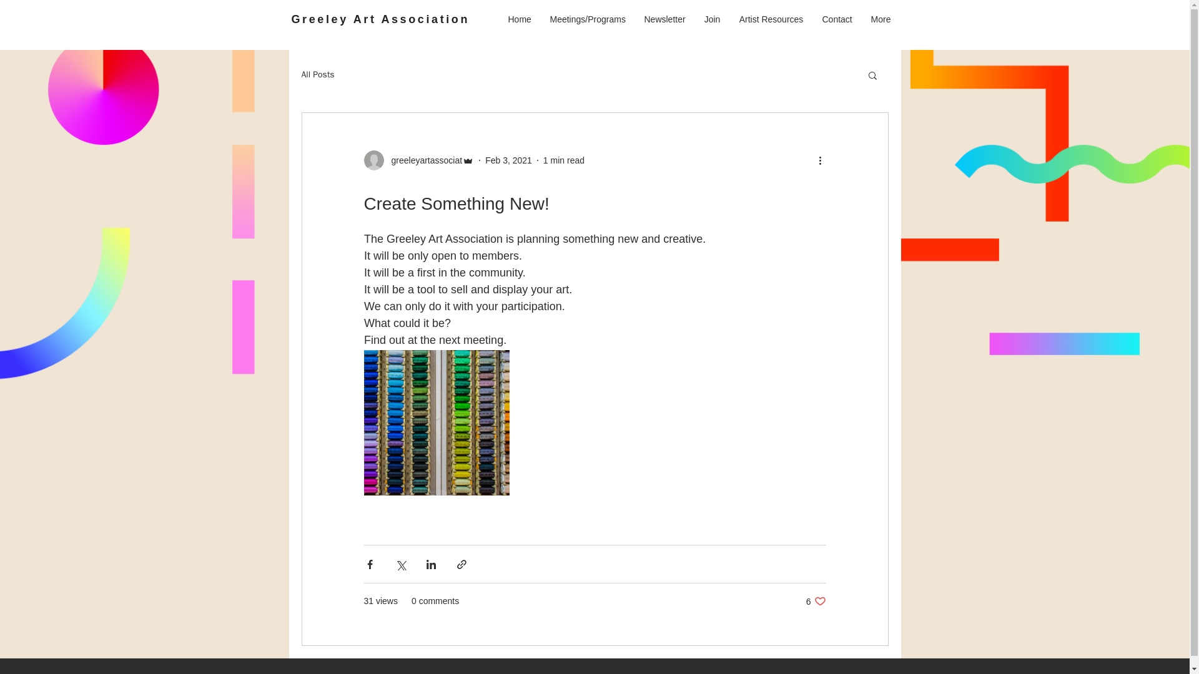  What do you see at coordinates (711, 19) in the screenshot?
I see `Join` at bounding box center [711, 19].